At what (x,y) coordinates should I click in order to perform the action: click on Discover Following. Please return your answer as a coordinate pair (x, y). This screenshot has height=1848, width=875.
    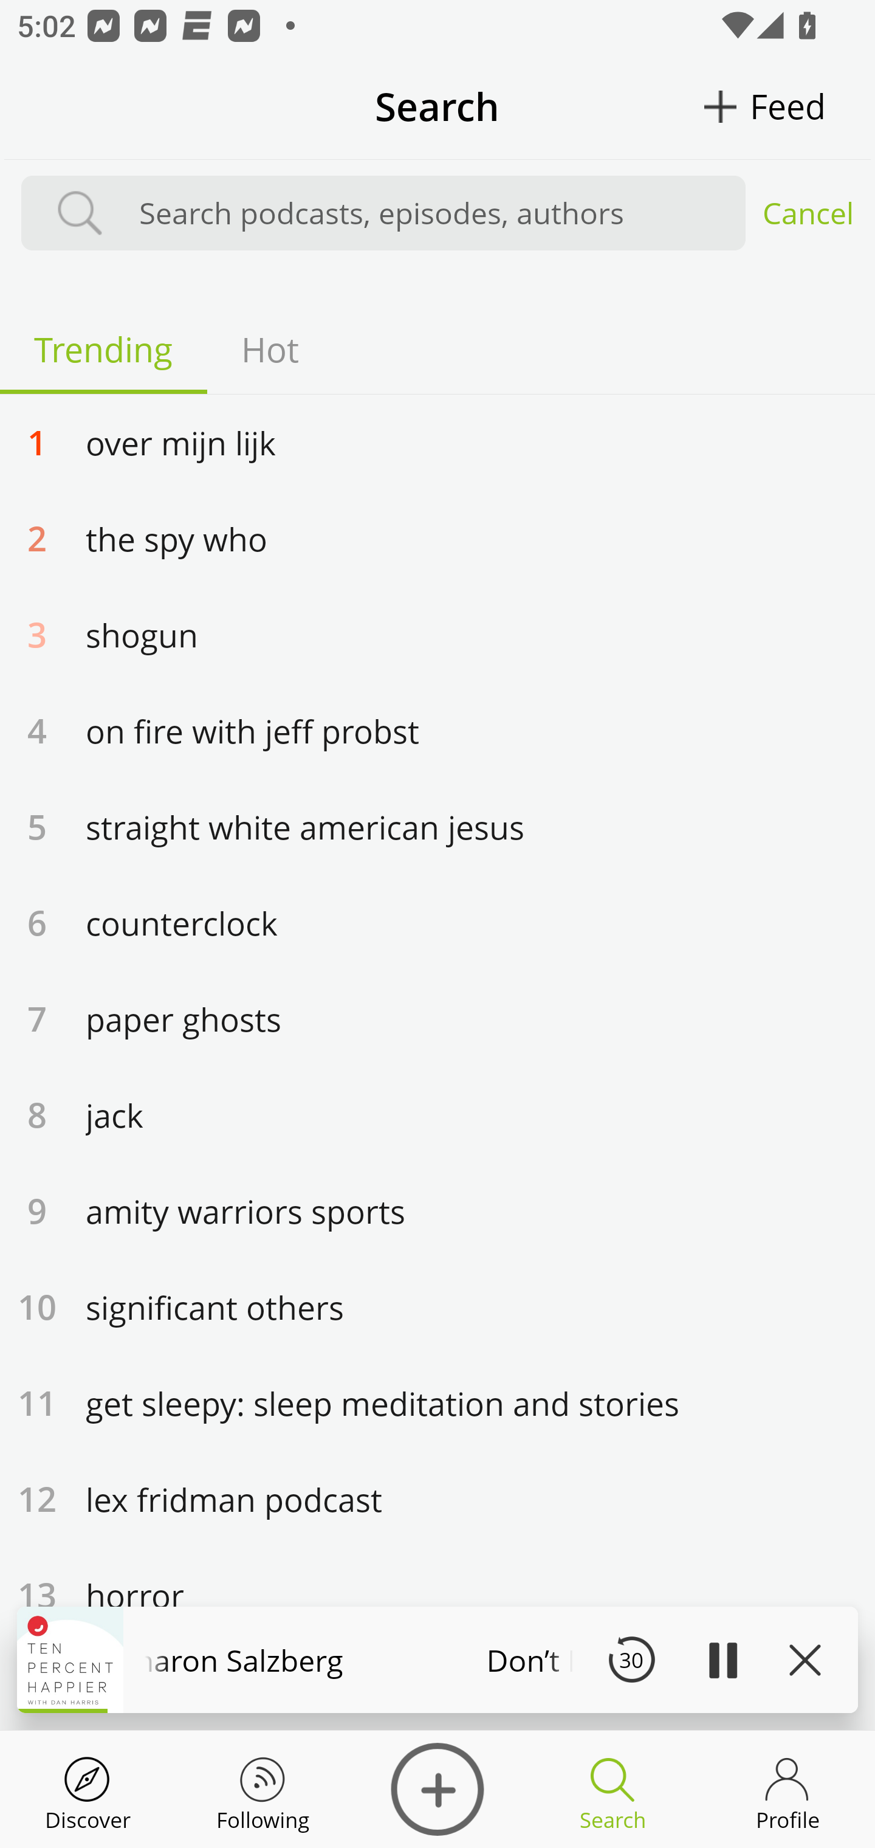
    Looking at the image, I should click on (262, 1790).